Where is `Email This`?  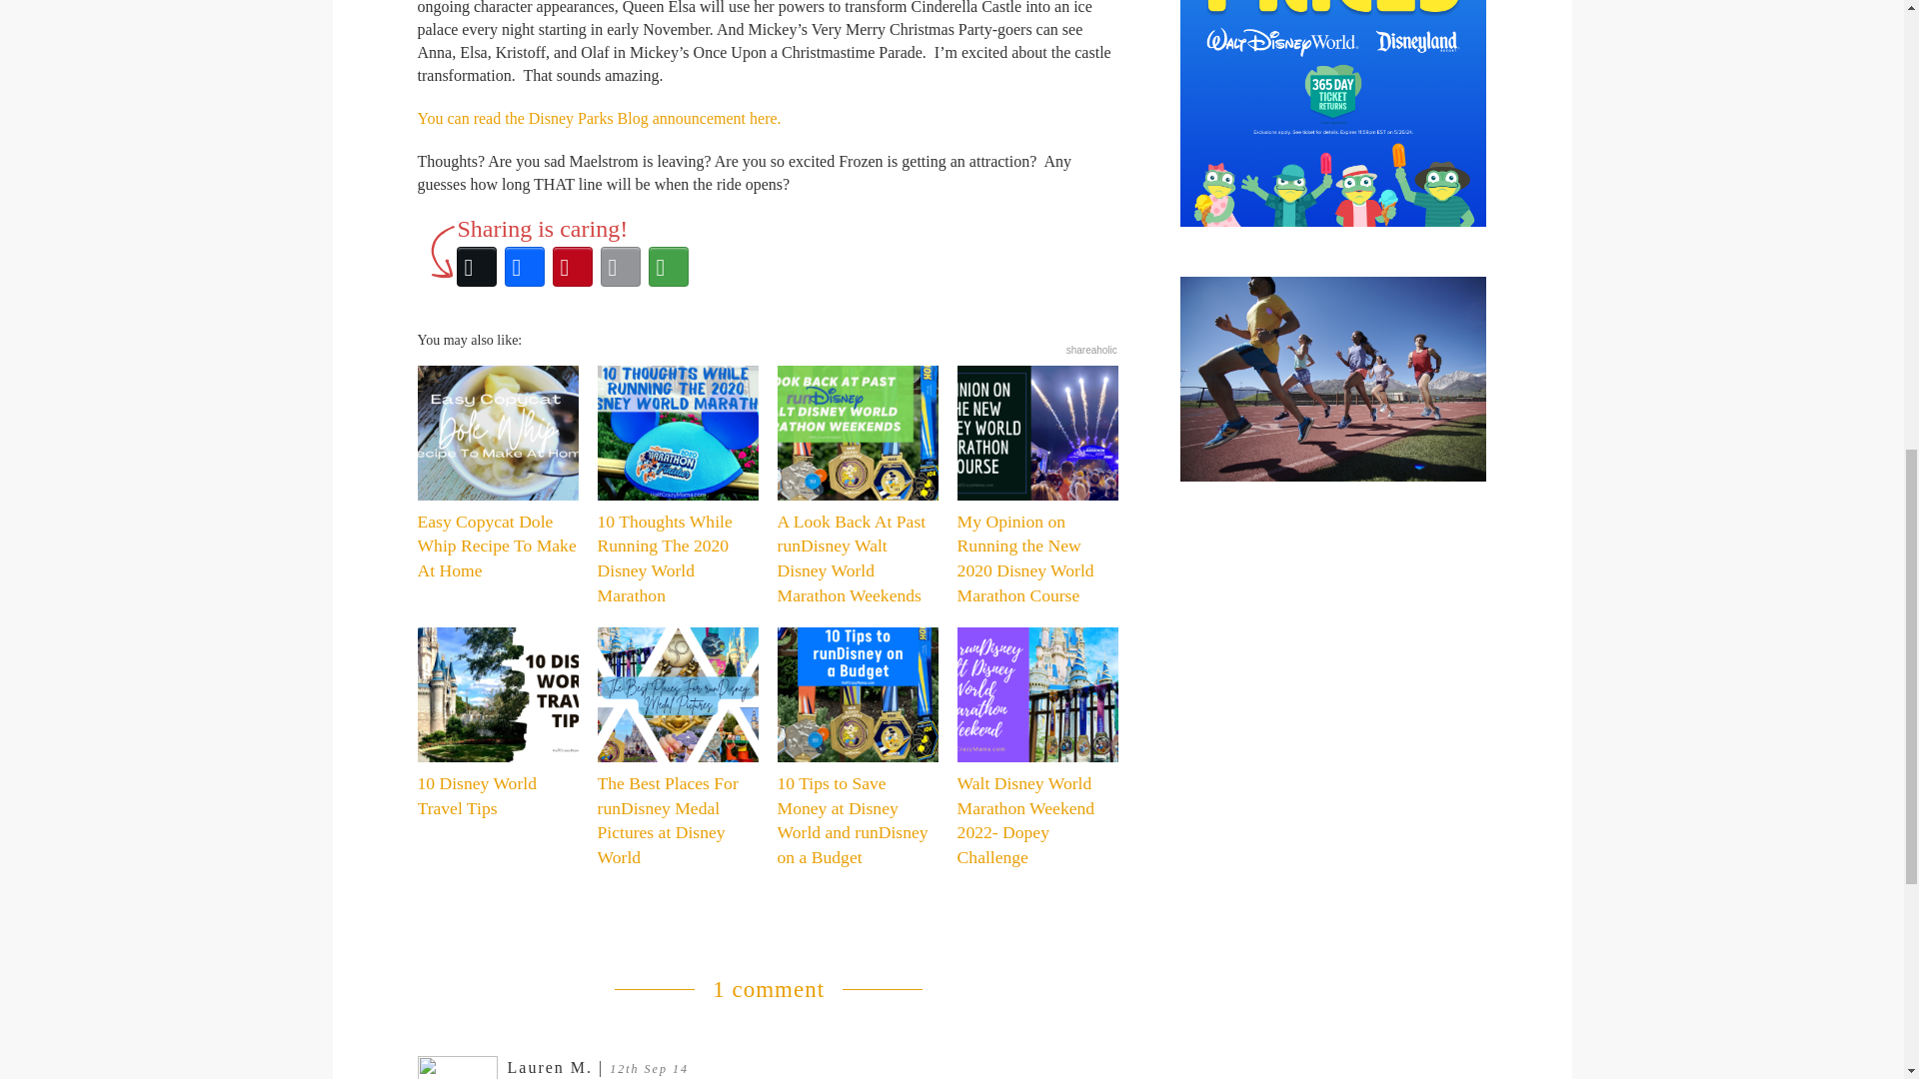
Email This is located at coordinates (619, 266).